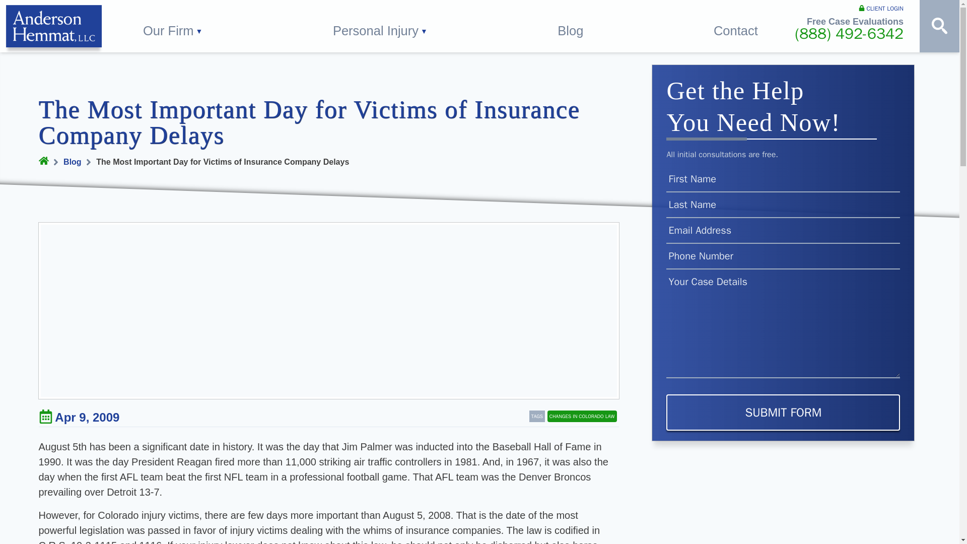  What do you see at coordinates (380, 26) in the screenshot?
I see `Personal Injury` at bounding box center [380, 26].